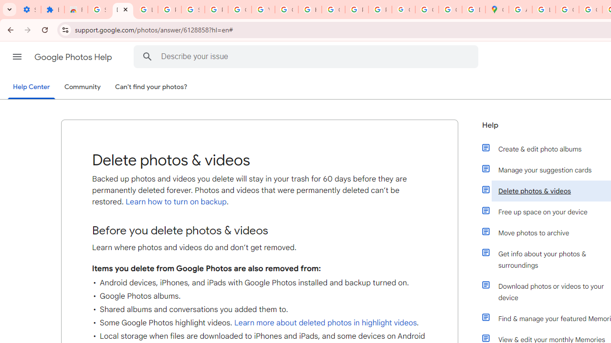  Describe the element at coordinates (99, 10) in the screenshot. I see `Sign in - Google Accounts` at that location.